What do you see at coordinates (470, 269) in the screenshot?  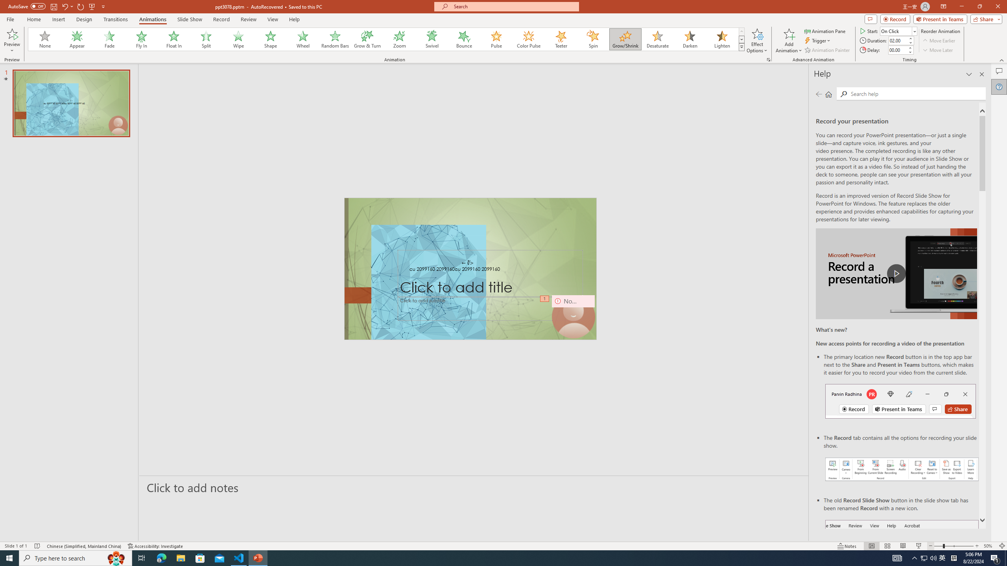 I see `An abstract genetic concept` at bounding box center [470, 269].